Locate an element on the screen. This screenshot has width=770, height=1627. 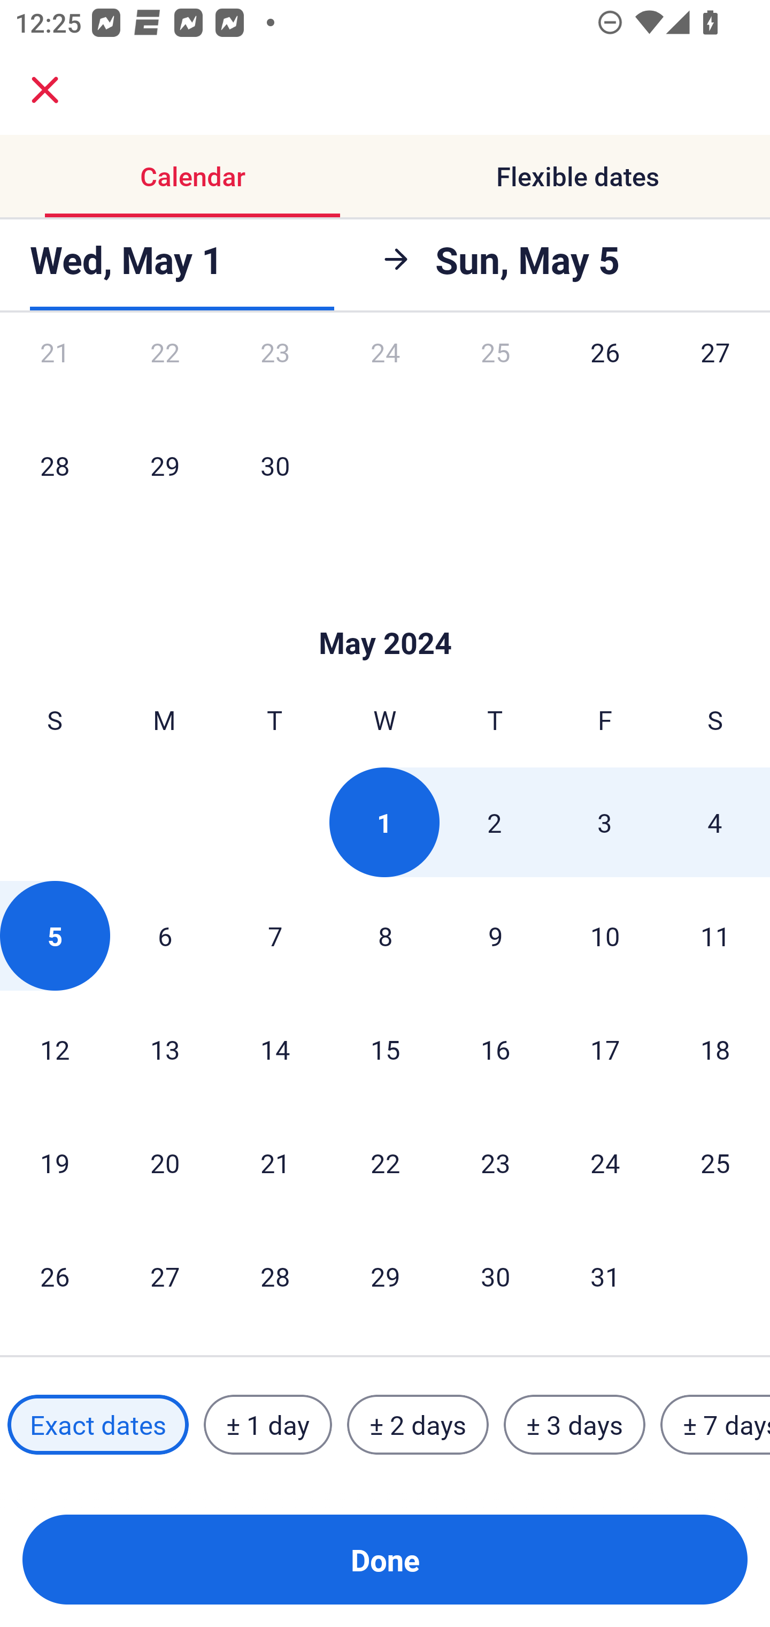
9 Thursday, May 9, 2024 is located at coordinates (495, 936).